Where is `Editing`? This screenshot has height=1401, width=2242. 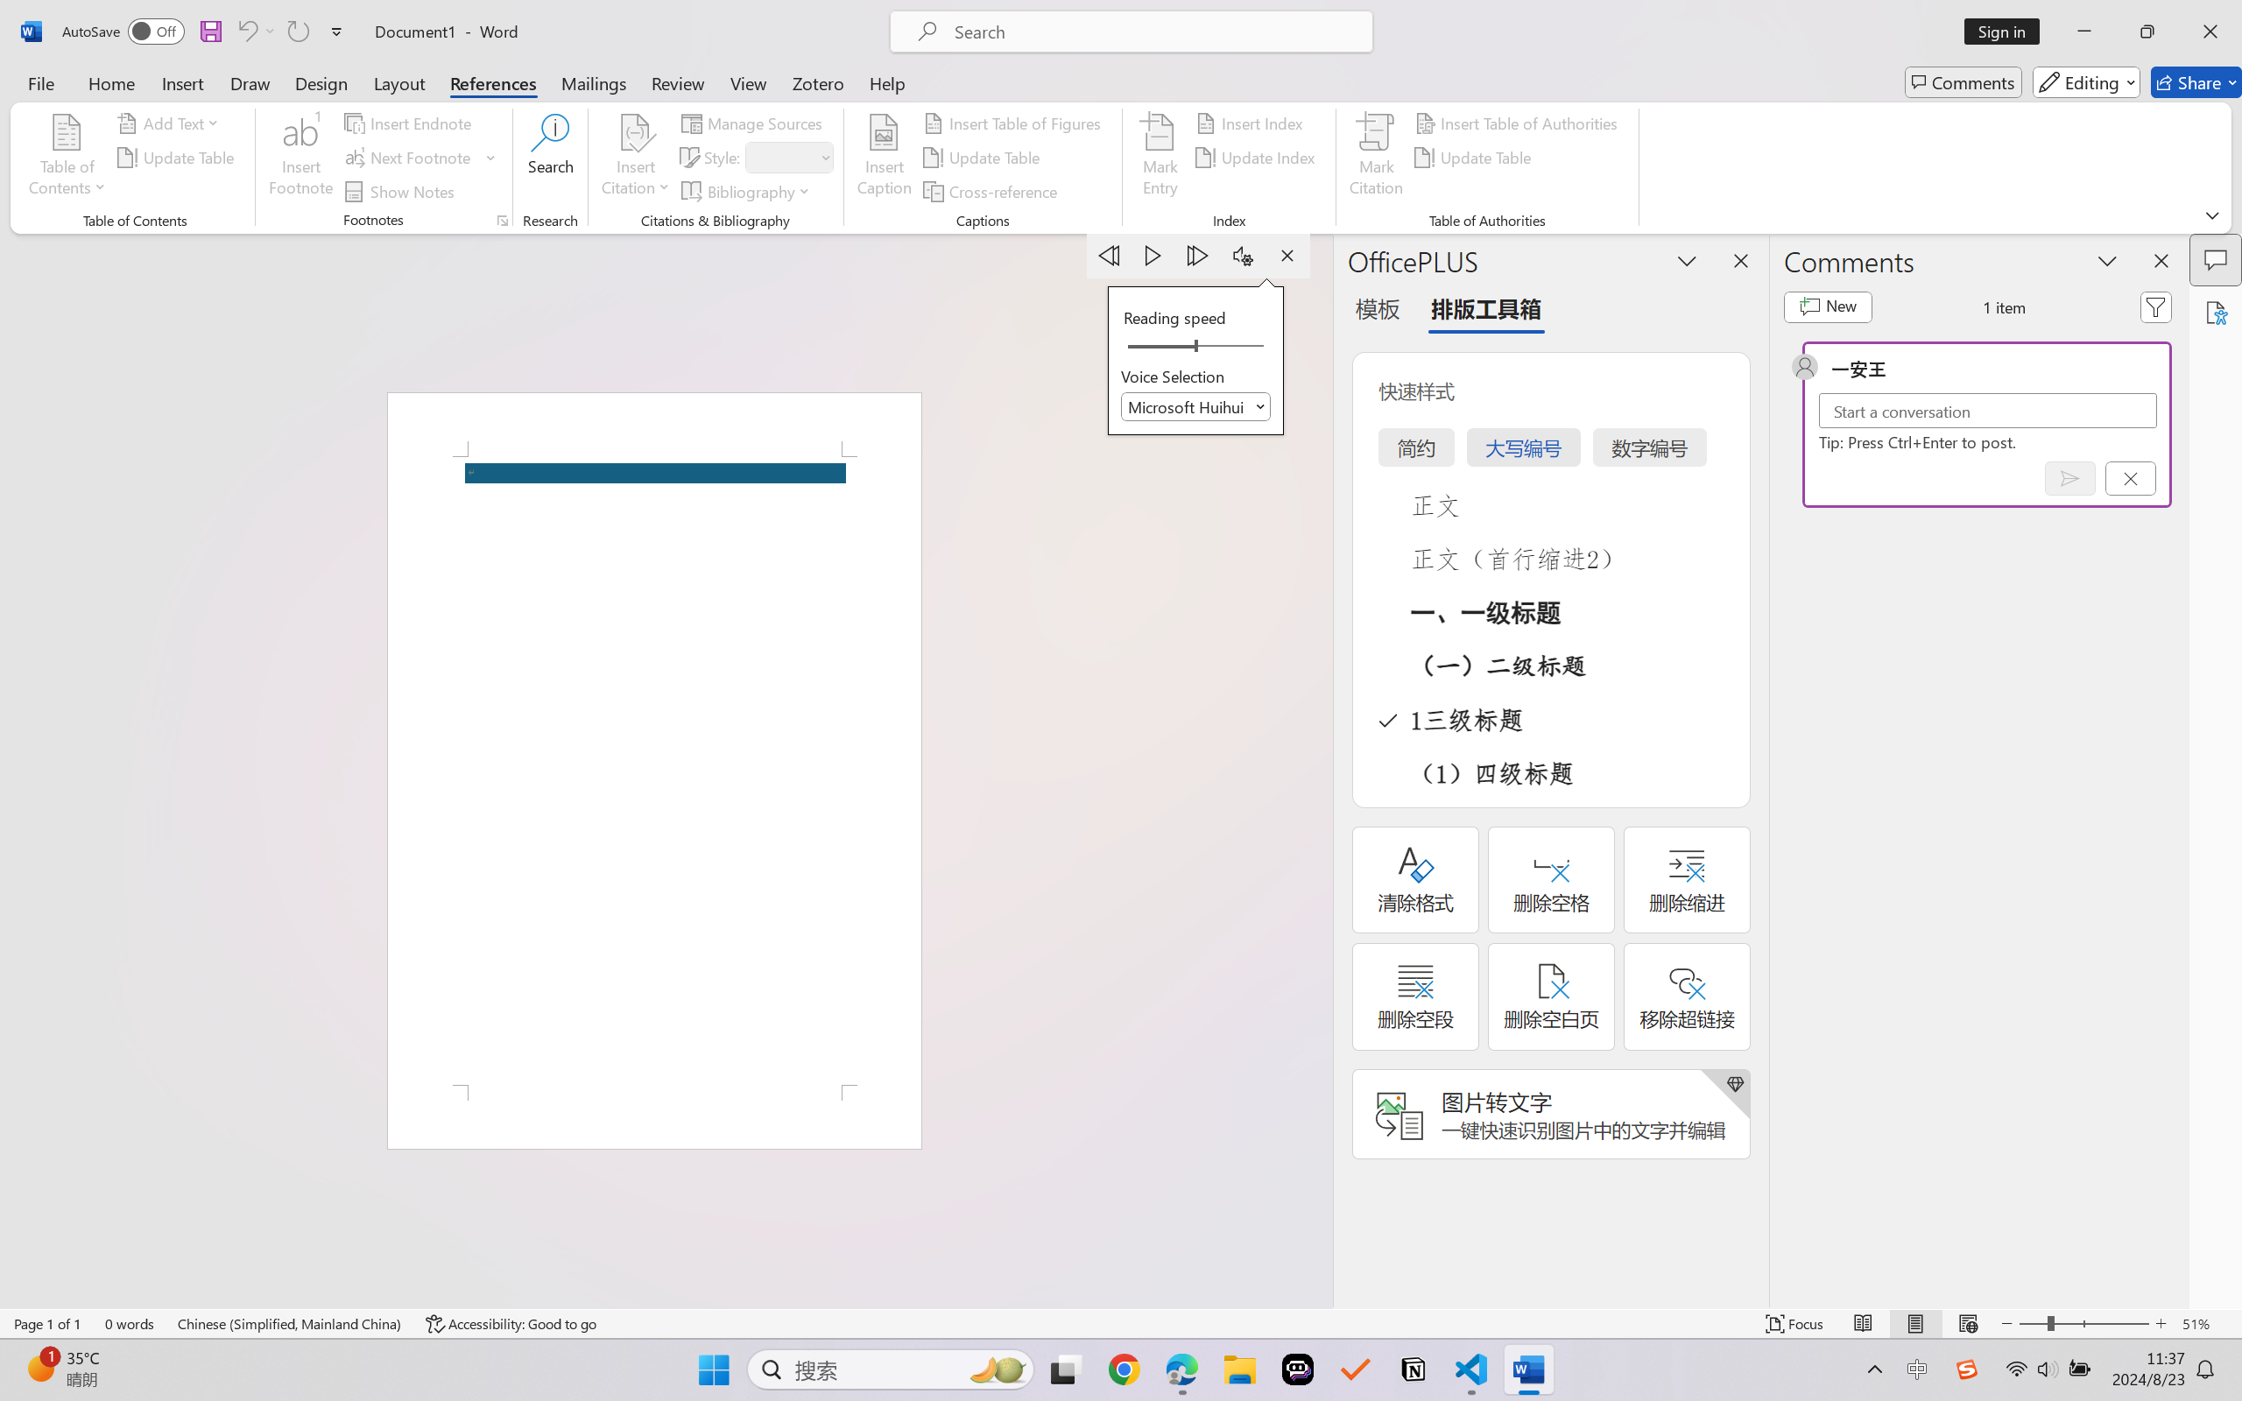
Editing is located at coordinates (2086, 82).